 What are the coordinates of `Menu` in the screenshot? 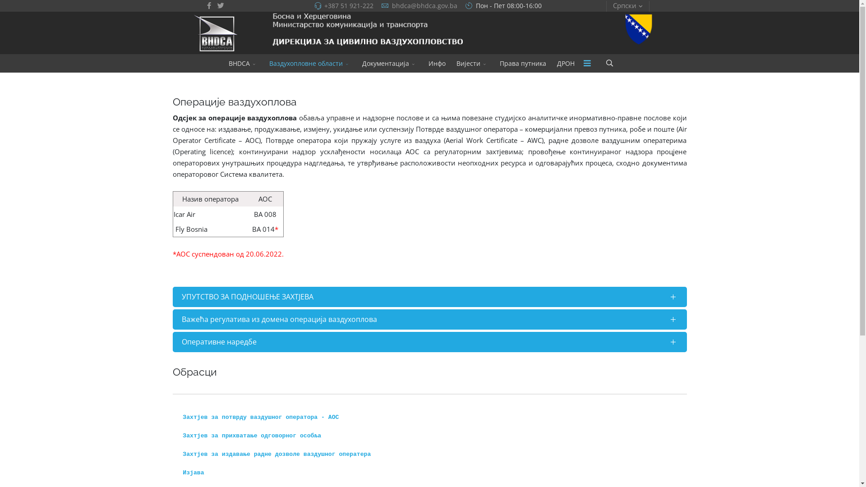 It's located at (587, 63).